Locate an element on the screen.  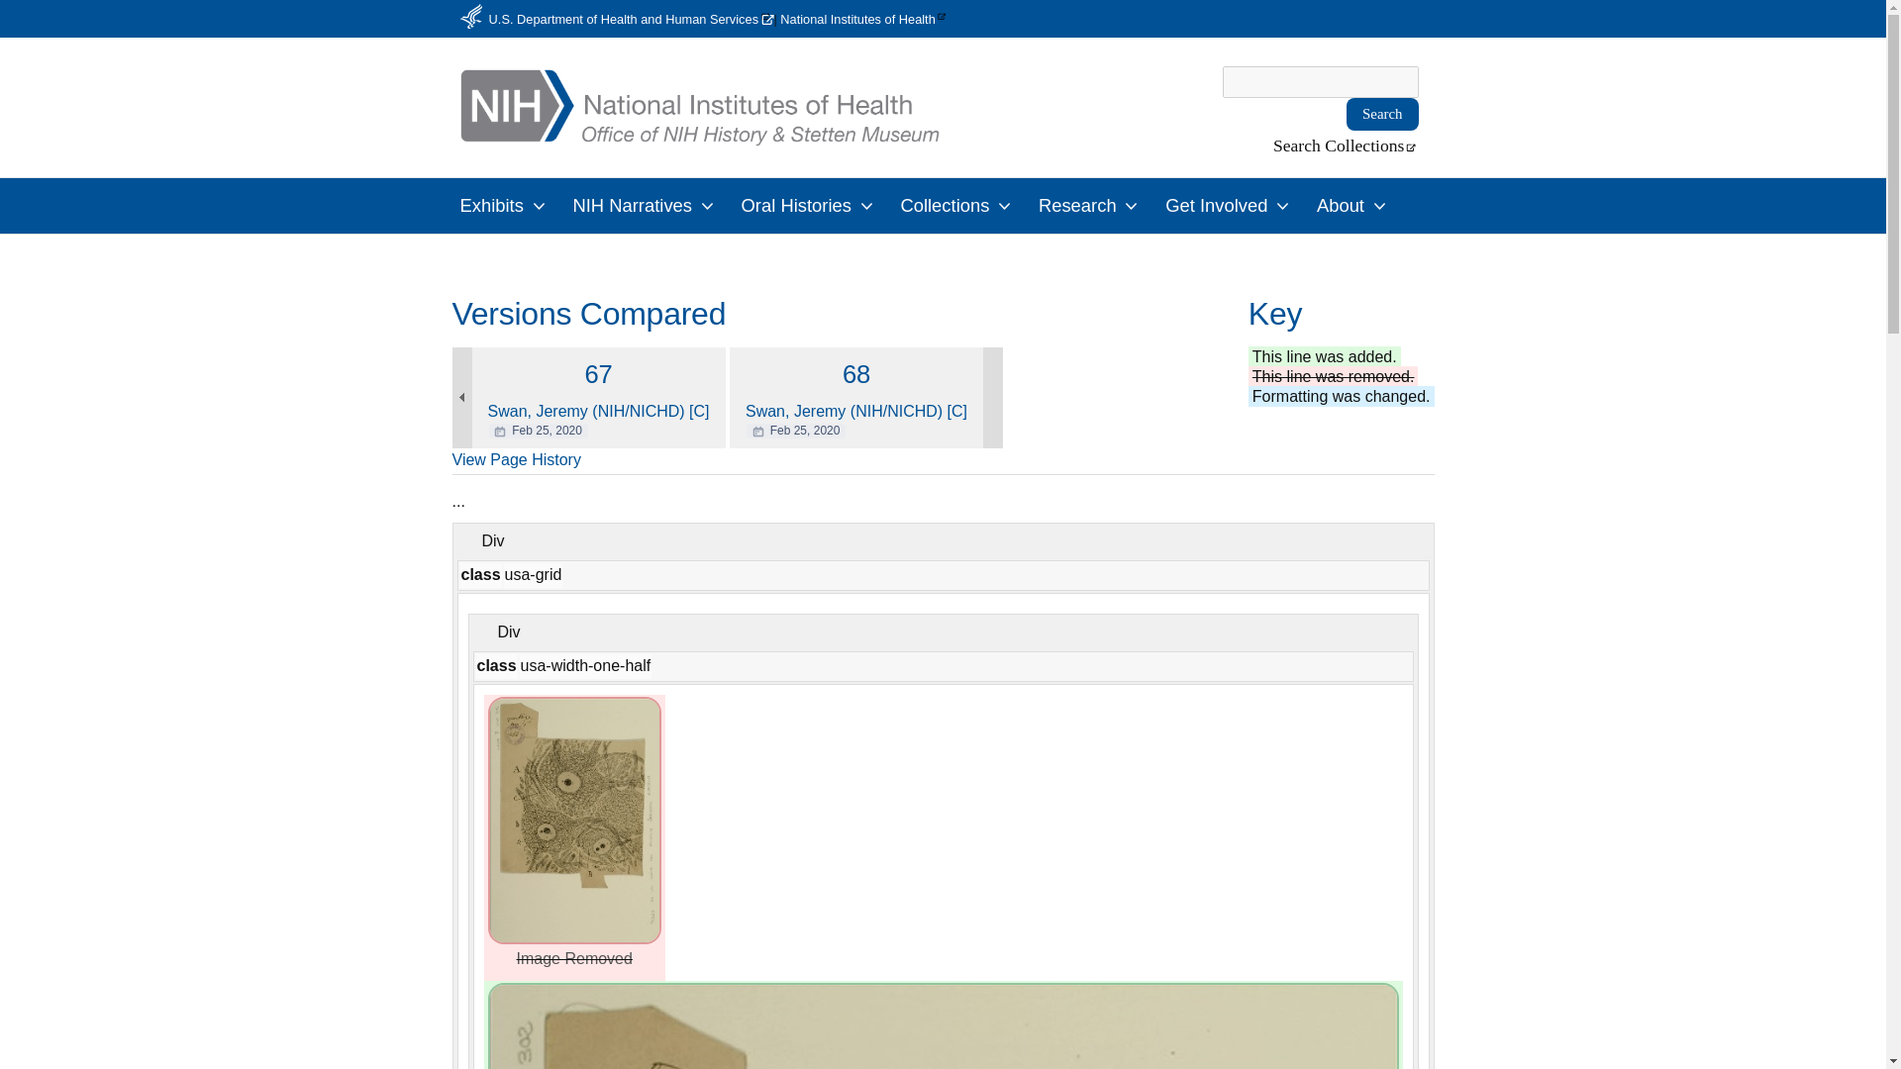
Search is located at coordinates (699, 135).